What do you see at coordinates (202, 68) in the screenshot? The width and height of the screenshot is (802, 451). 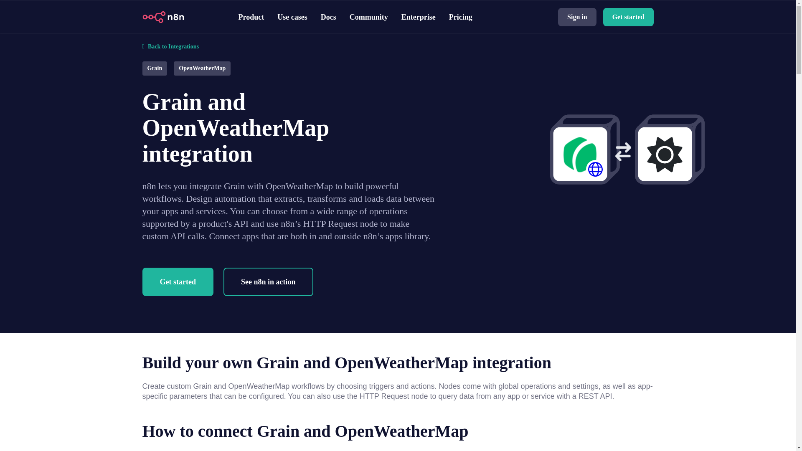 I see `OpenWeatherMap` at bounding box center [202, 68].